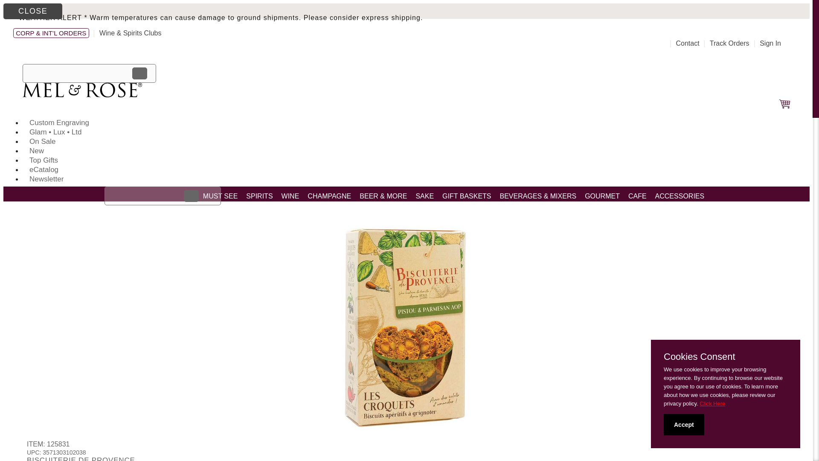 The image size is (819, 461). Describe the element at coordinates (221, 196) in the screenshot. I see `Shop Must See Products` at that location.